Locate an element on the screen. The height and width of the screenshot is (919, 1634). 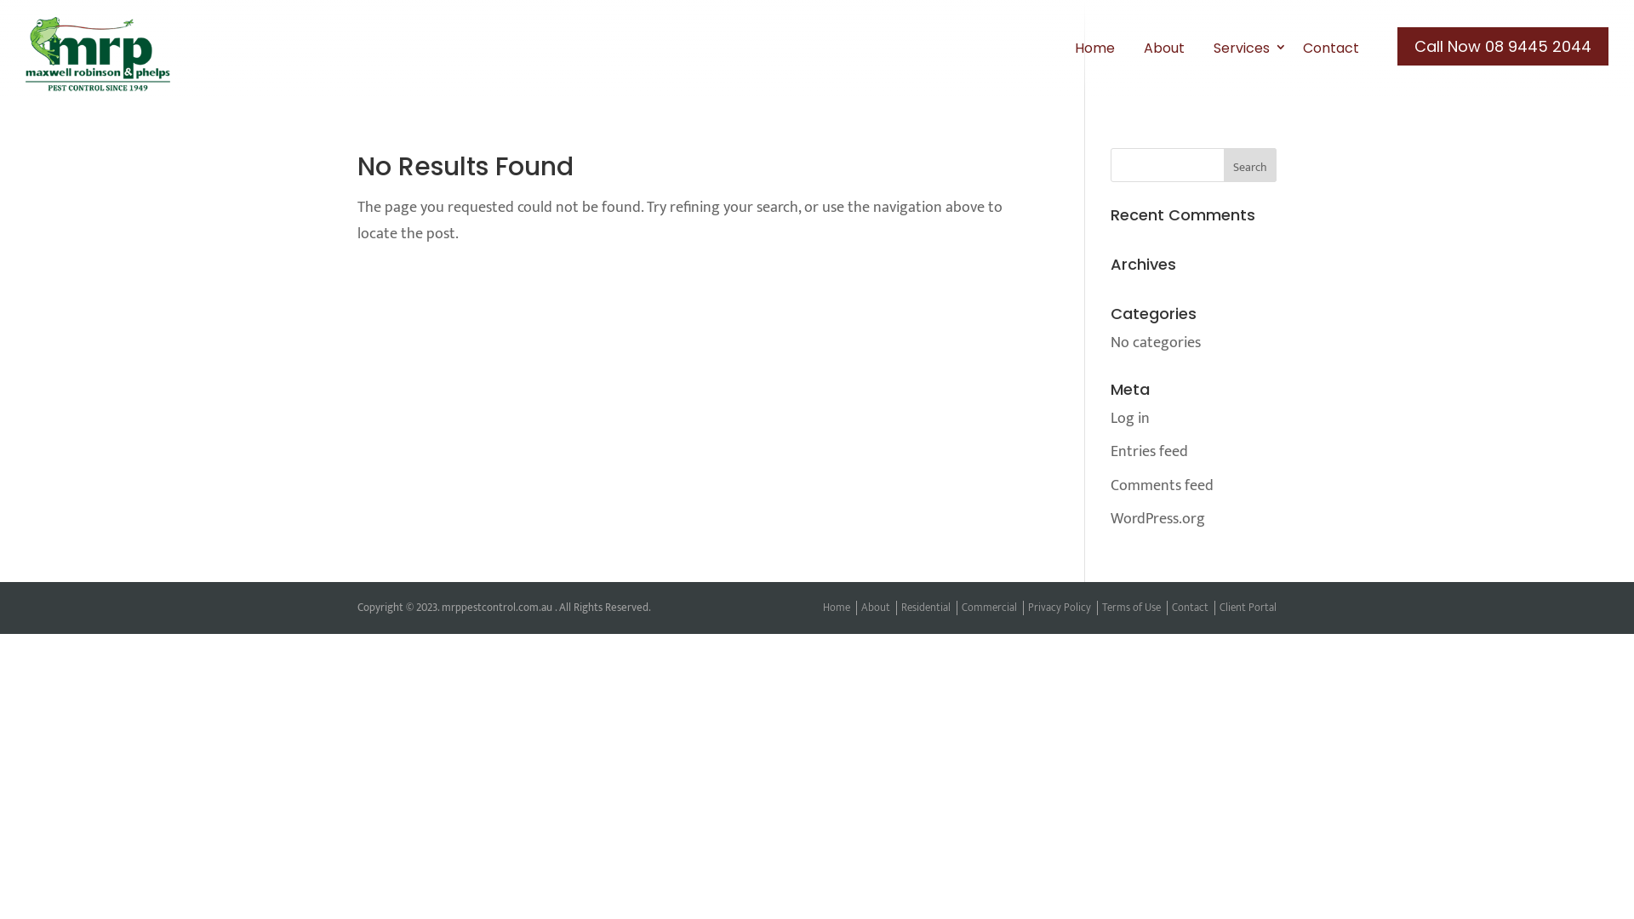
Call Now 08 9445 2044 is located at coordinates (1503, 46).